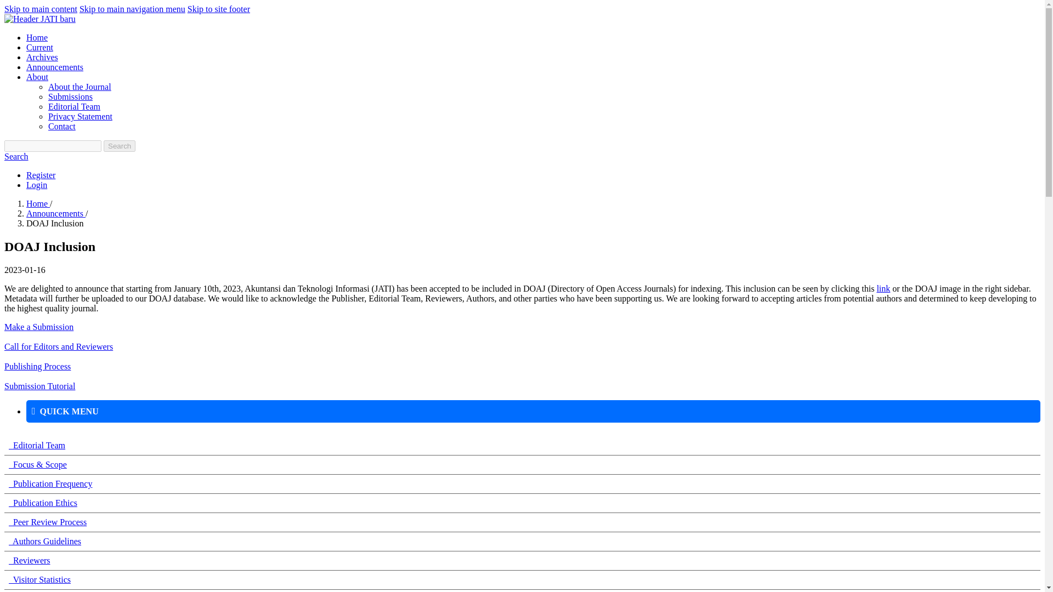 The width and height of the screenshot is (1053, 592). Describe the element at coordinates (39, 386) in the screenshot. I see `SUBMISSION TUTORIAL` at that location.